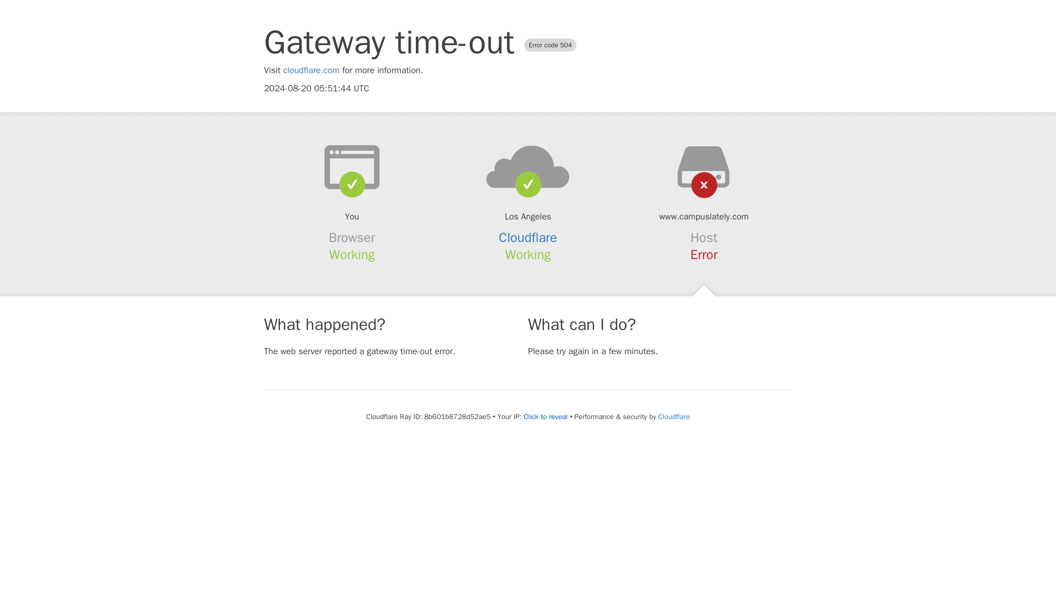 The width and height of the screenshot is (1056, 594). What do you see at coordinates (673, 416) in the screenshot?
I see `Cloudflare` at bounding box center [673, 416].